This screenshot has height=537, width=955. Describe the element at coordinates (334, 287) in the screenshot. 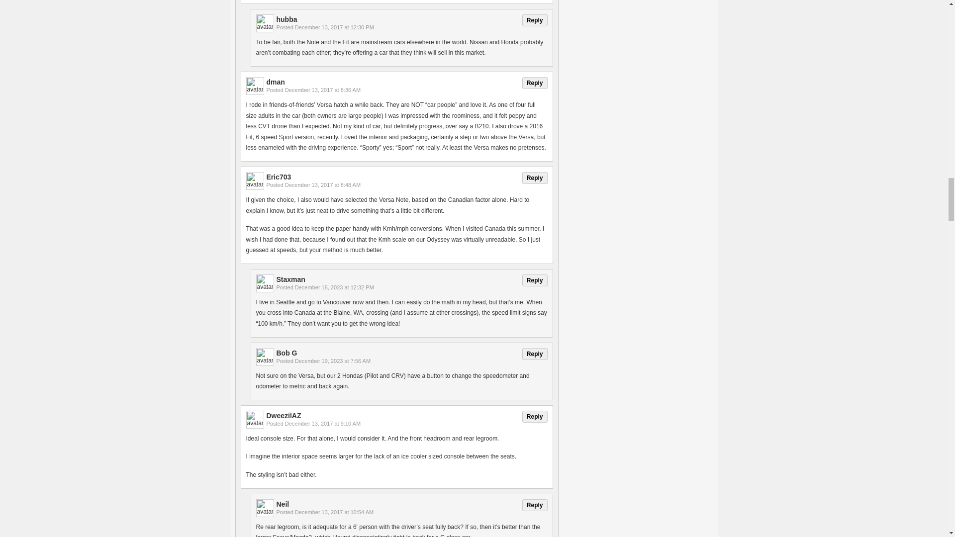

I see `2023-12-16T12:32:58-08:00` at that location.